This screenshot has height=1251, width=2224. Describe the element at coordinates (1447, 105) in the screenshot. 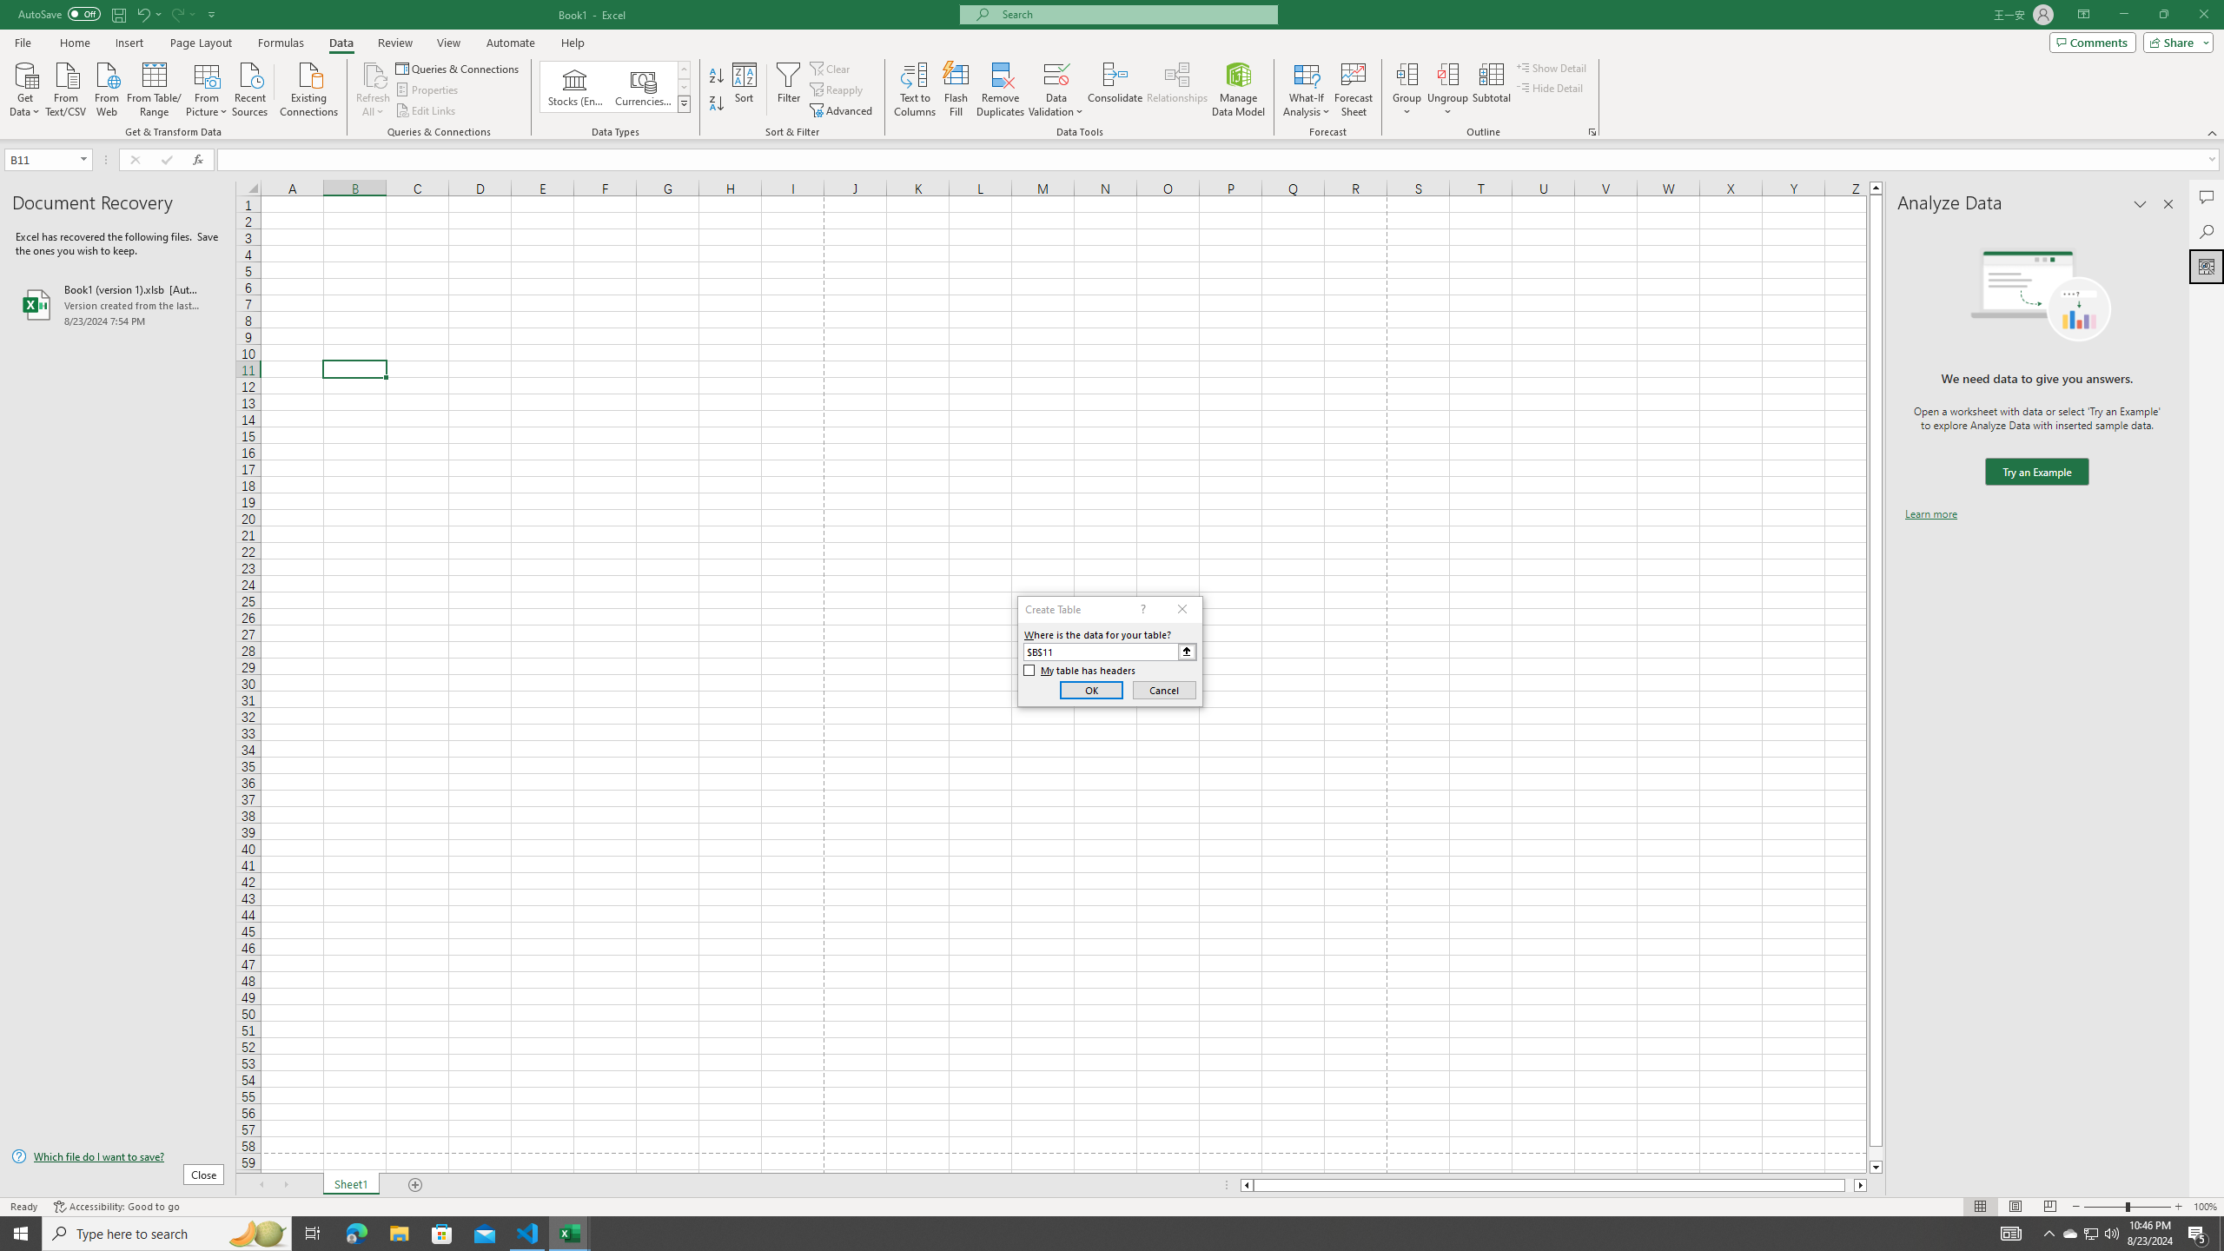

I see `More Options` at that location.